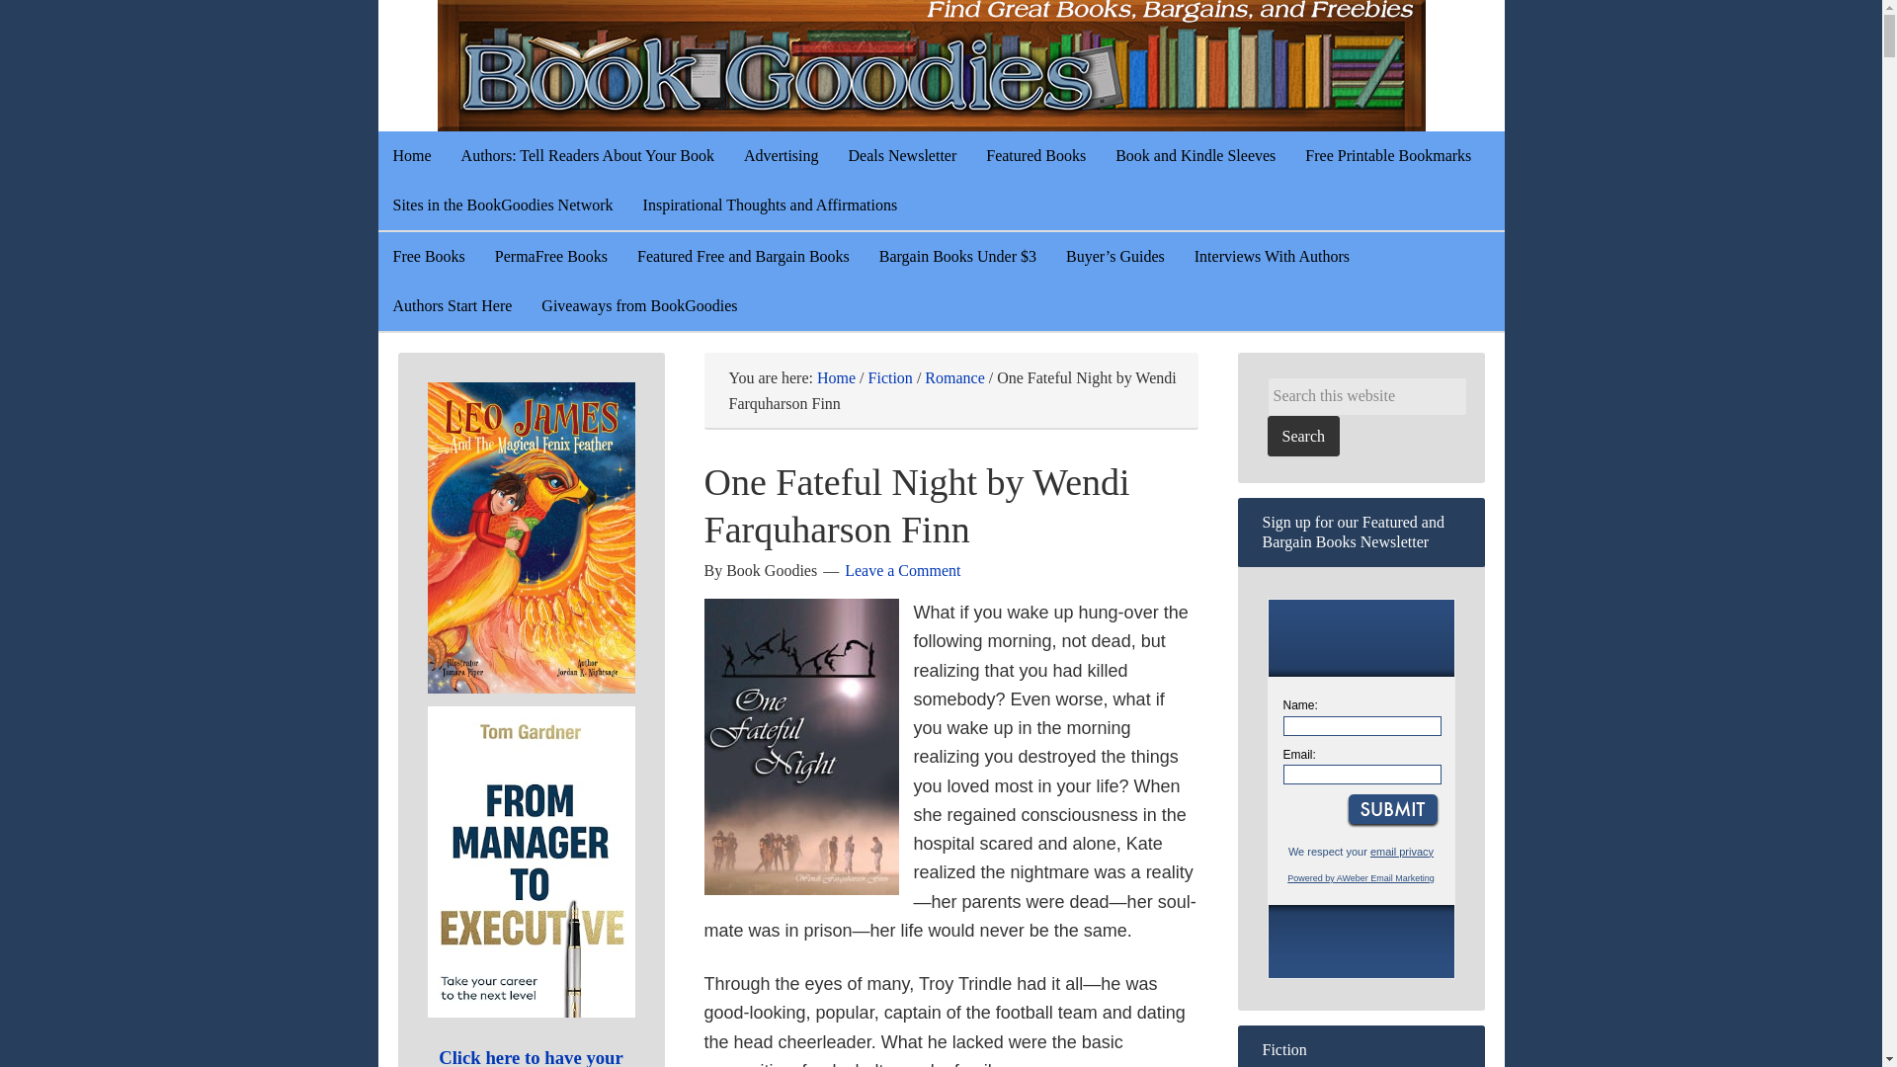 The width and height of the screenshot is (1897, 1067). I want to click on Giveaways from BookGoodies, so click(638, 306).